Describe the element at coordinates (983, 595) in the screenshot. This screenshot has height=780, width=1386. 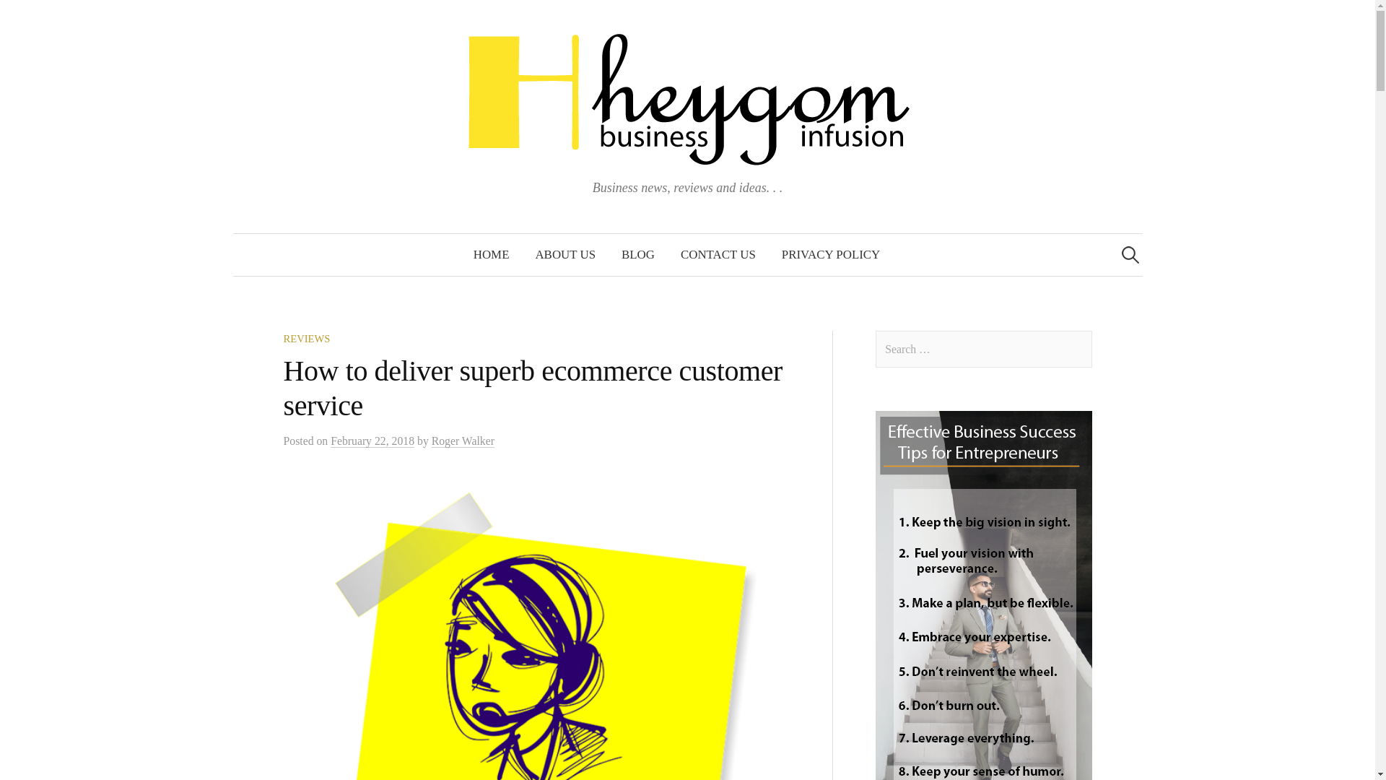
I see `Click Here` at that location.